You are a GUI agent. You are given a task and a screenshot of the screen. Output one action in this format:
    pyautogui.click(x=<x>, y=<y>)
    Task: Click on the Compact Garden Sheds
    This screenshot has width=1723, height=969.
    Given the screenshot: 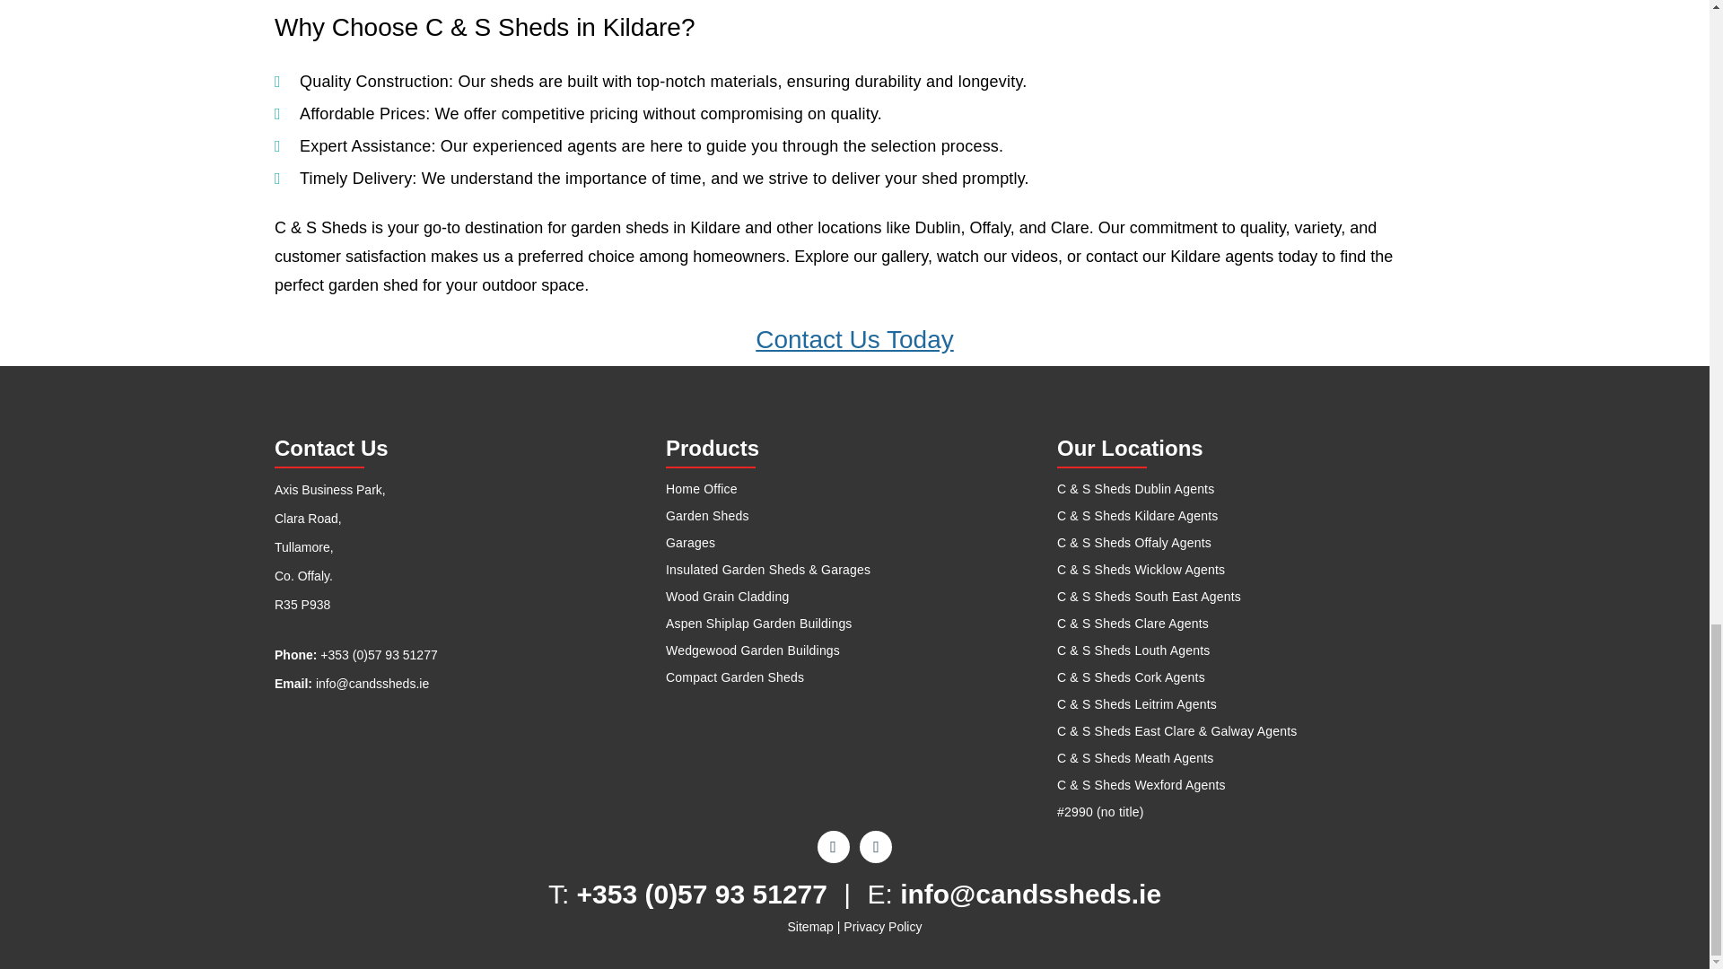 What is the action you would take?
    pyautogui.click(x=854, y=677)
    